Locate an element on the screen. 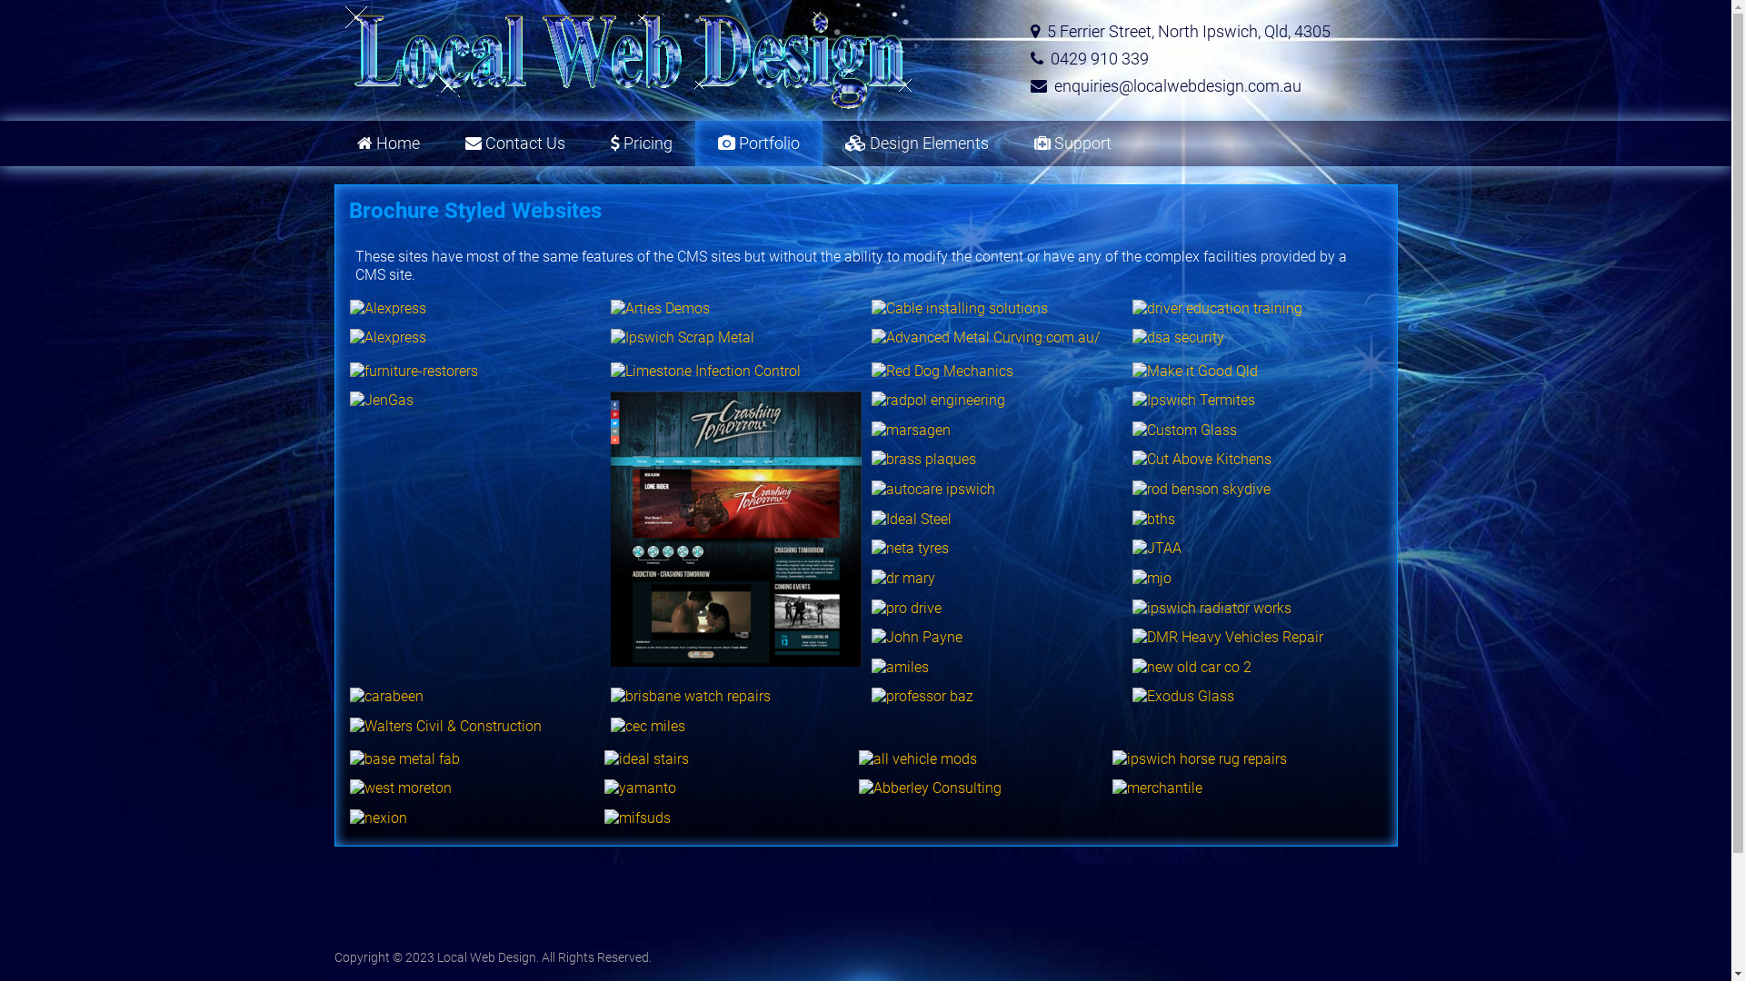 The image size is (1745, 981). Pricing is located at coordinates (641, 144).